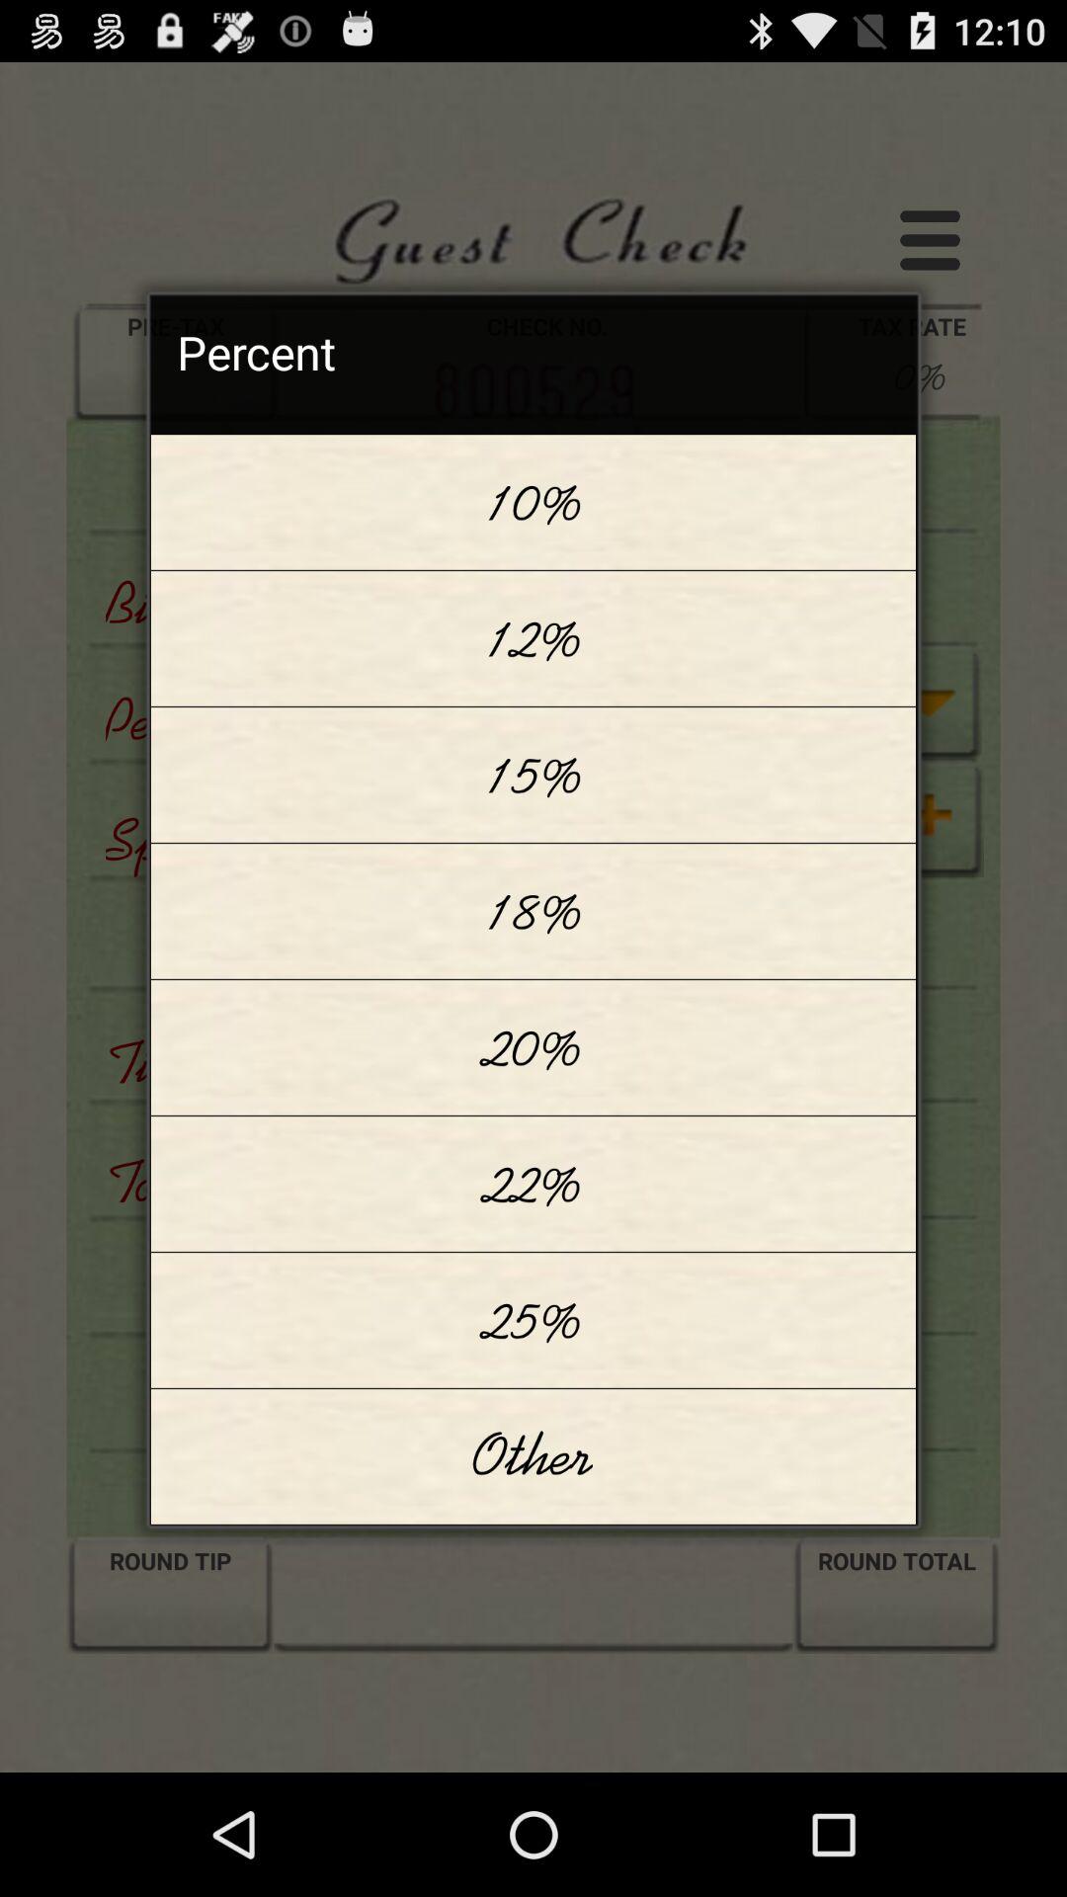  What do you see at coordinates (533, 1184) in the screenshot?
I see `press the 22% icon` at bounding box center [533, 1184].